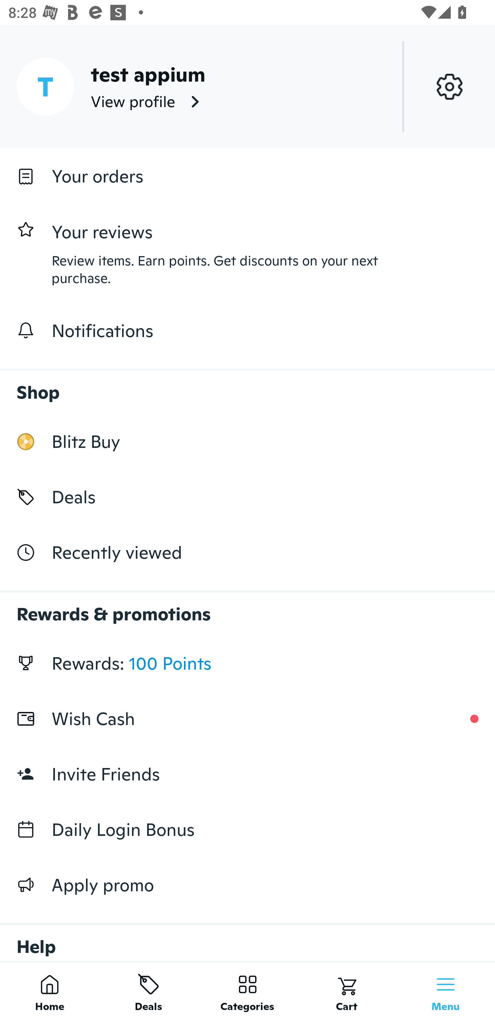 Image resolution: width=495 pixels, height=1019 pixels. Describe the element at coordinates (247, 176) in the screenshot. I see `Your orders` at that location.